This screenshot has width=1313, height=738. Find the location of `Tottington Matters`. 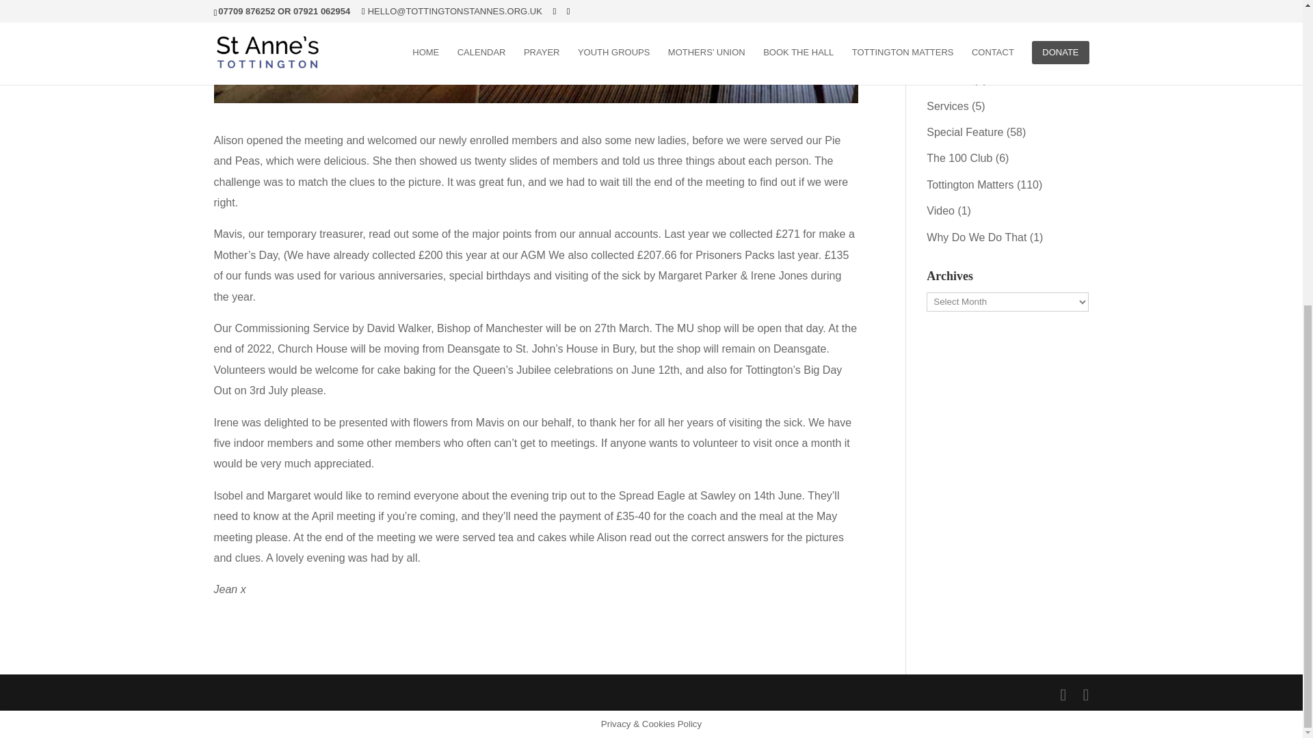

Tottington Matters is located at coordinates (970, 184).